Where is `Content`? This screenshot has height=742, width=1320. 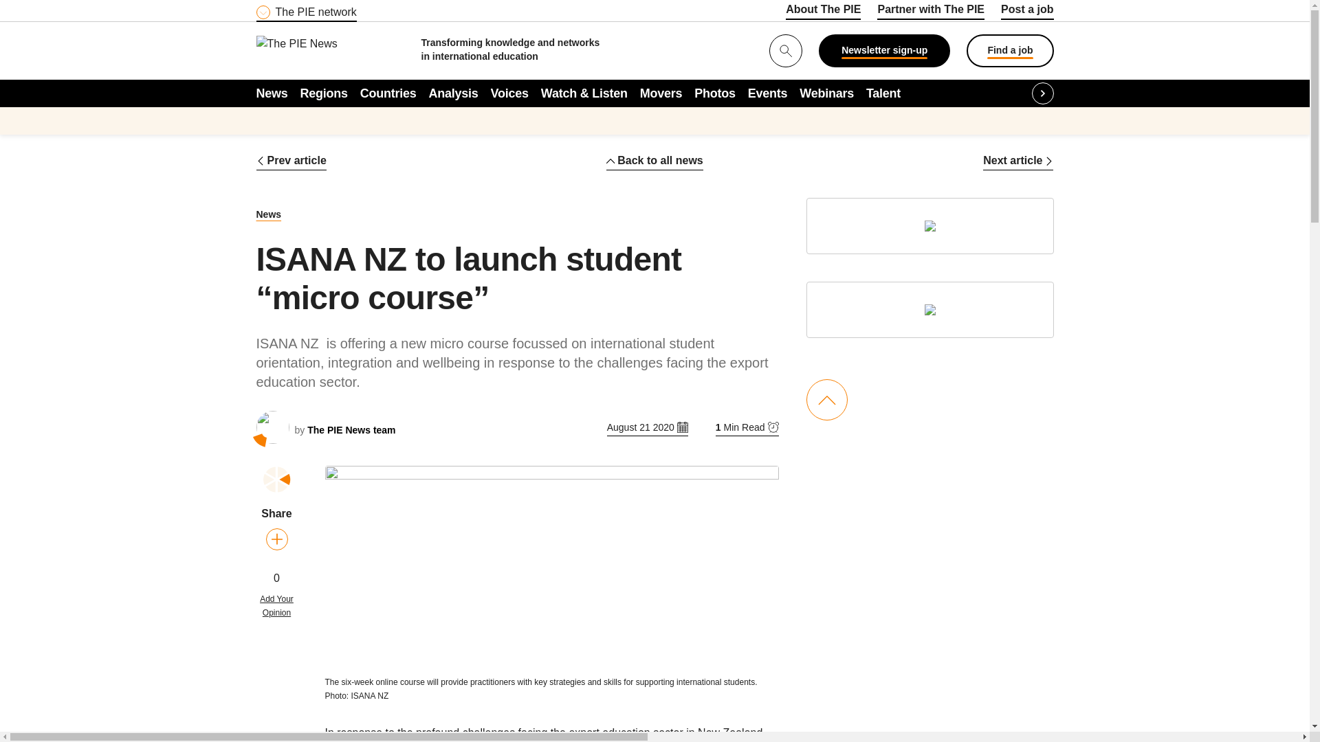 Content is located at coordinates (339, 8).